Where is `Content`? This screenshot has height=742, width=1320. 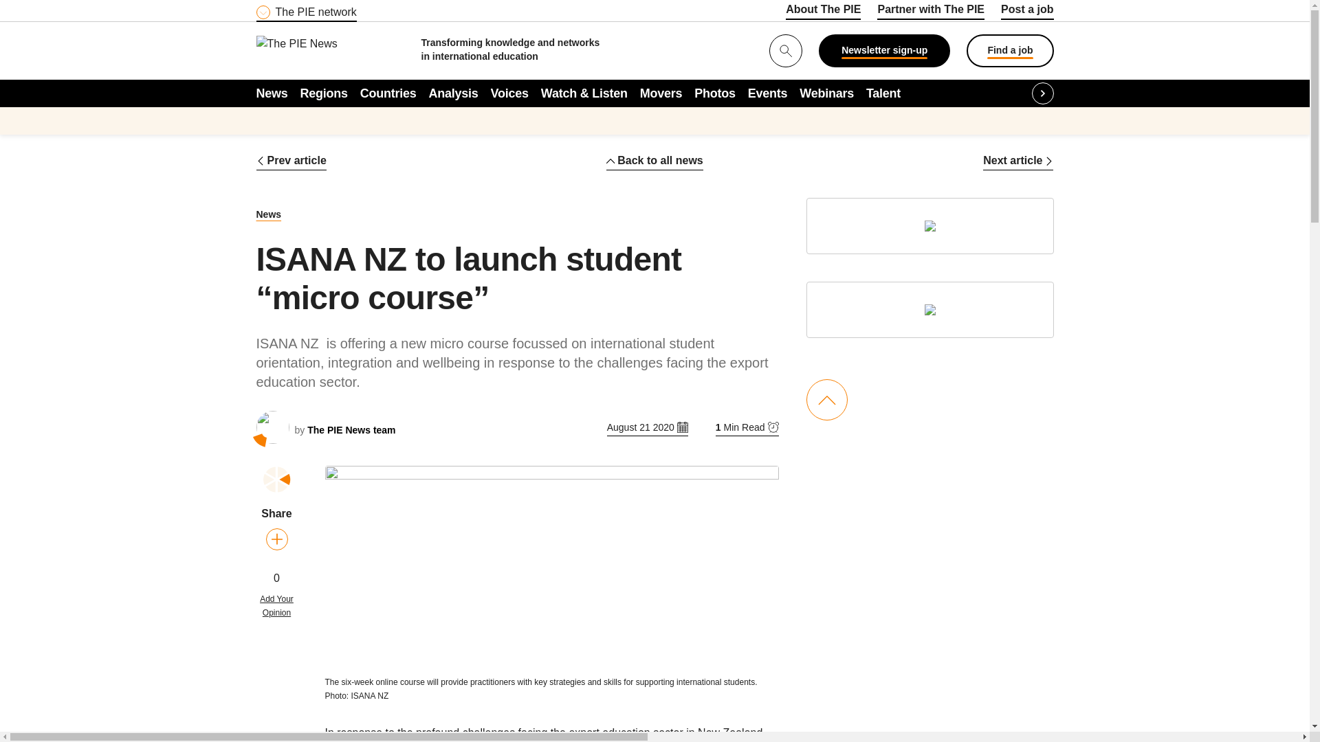 Content is located at coordinates (339, 8).